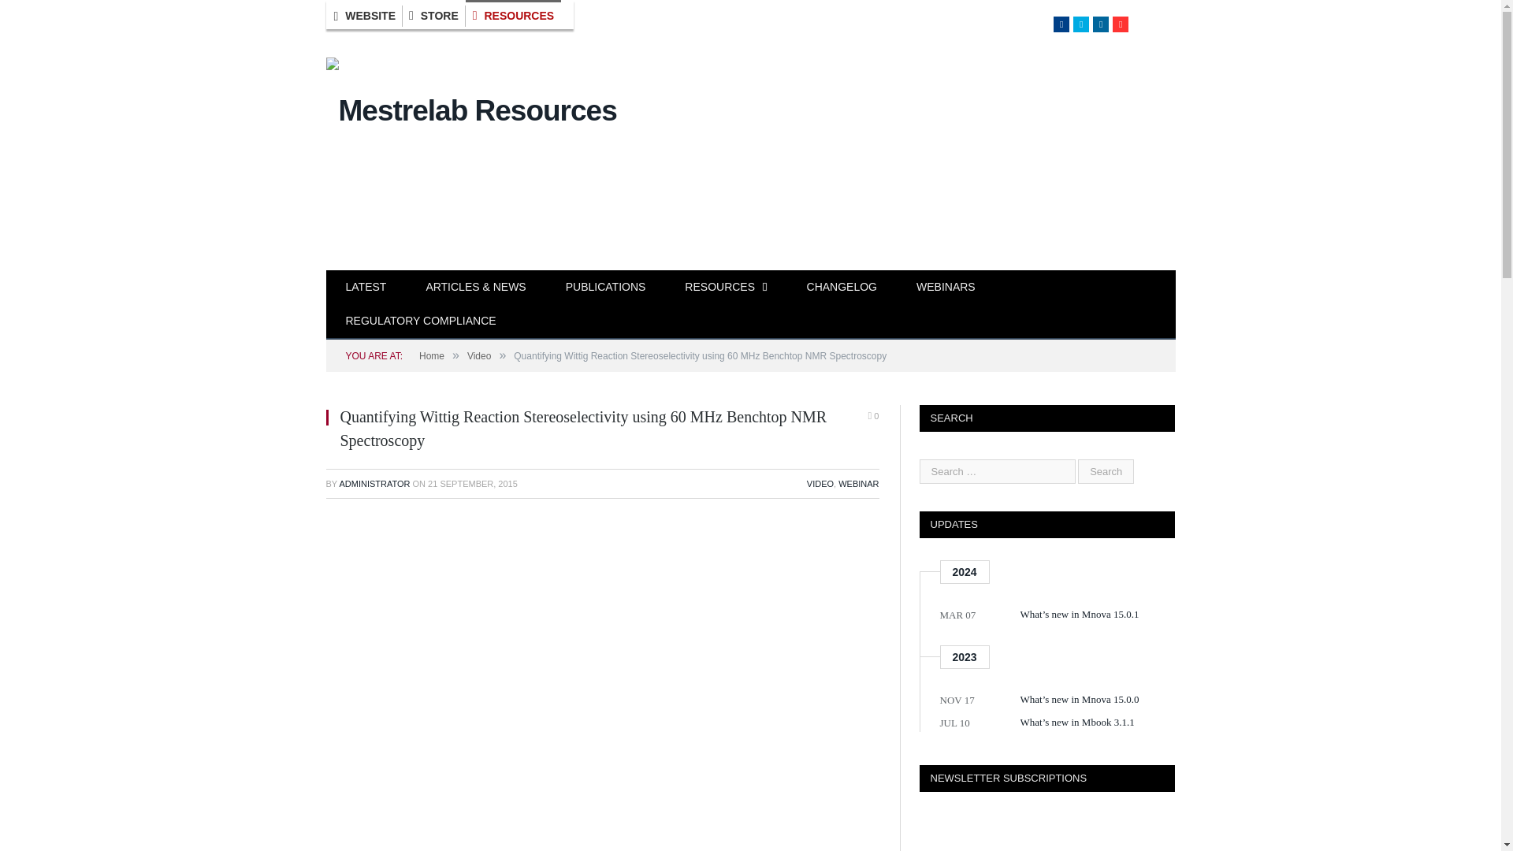  Describe the element at coordinates (433, 16) in the screenshot. I see `STORE` at that location.